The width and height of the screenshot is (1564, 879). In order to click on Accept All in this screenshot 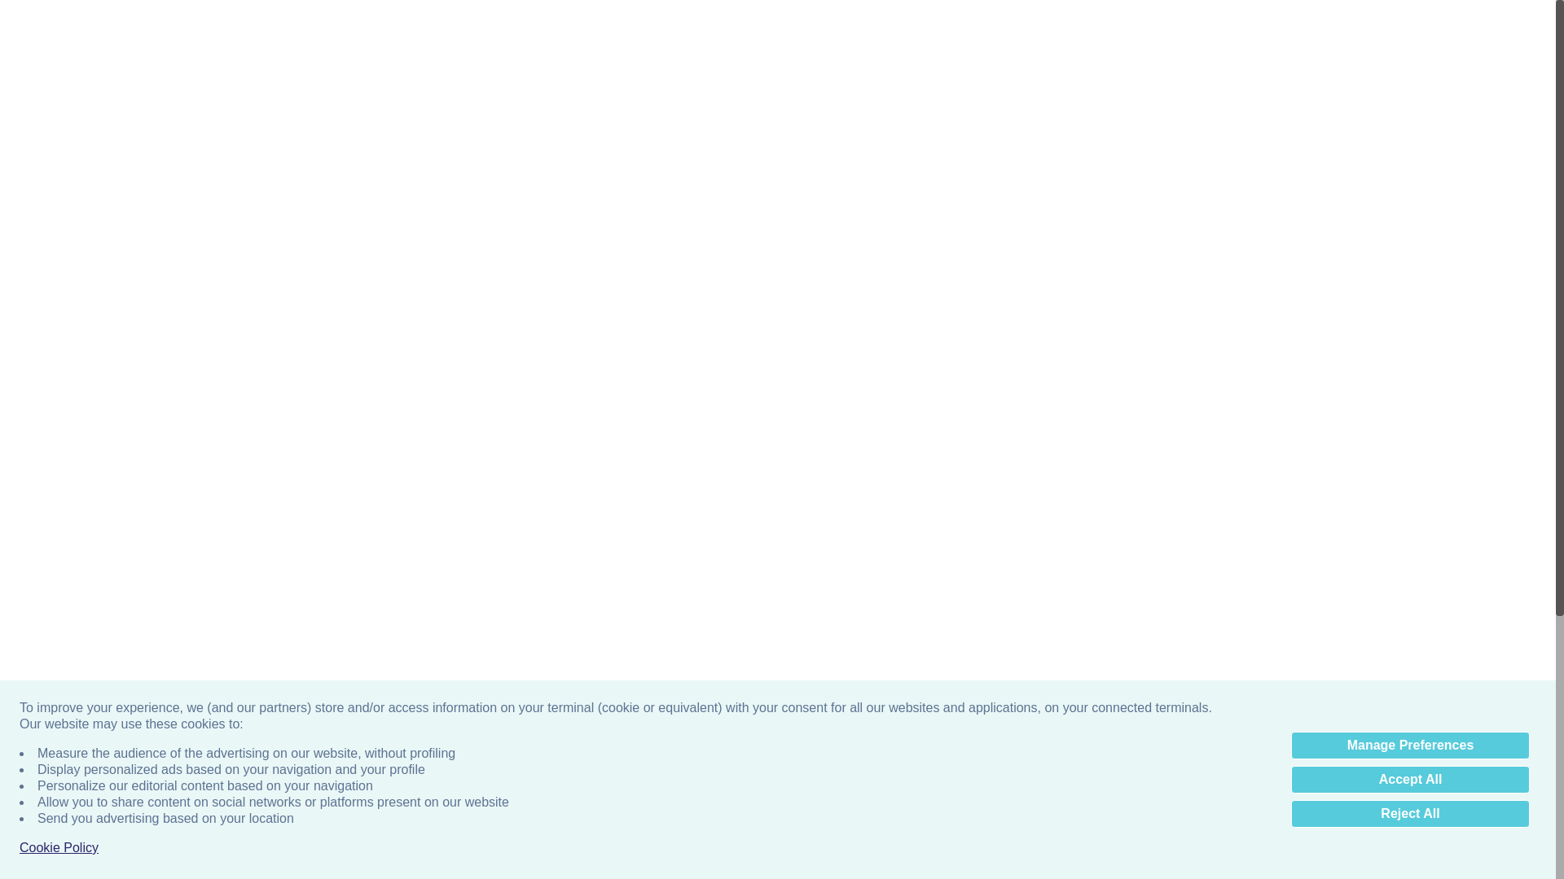, I will do `click(1410, 780)`.